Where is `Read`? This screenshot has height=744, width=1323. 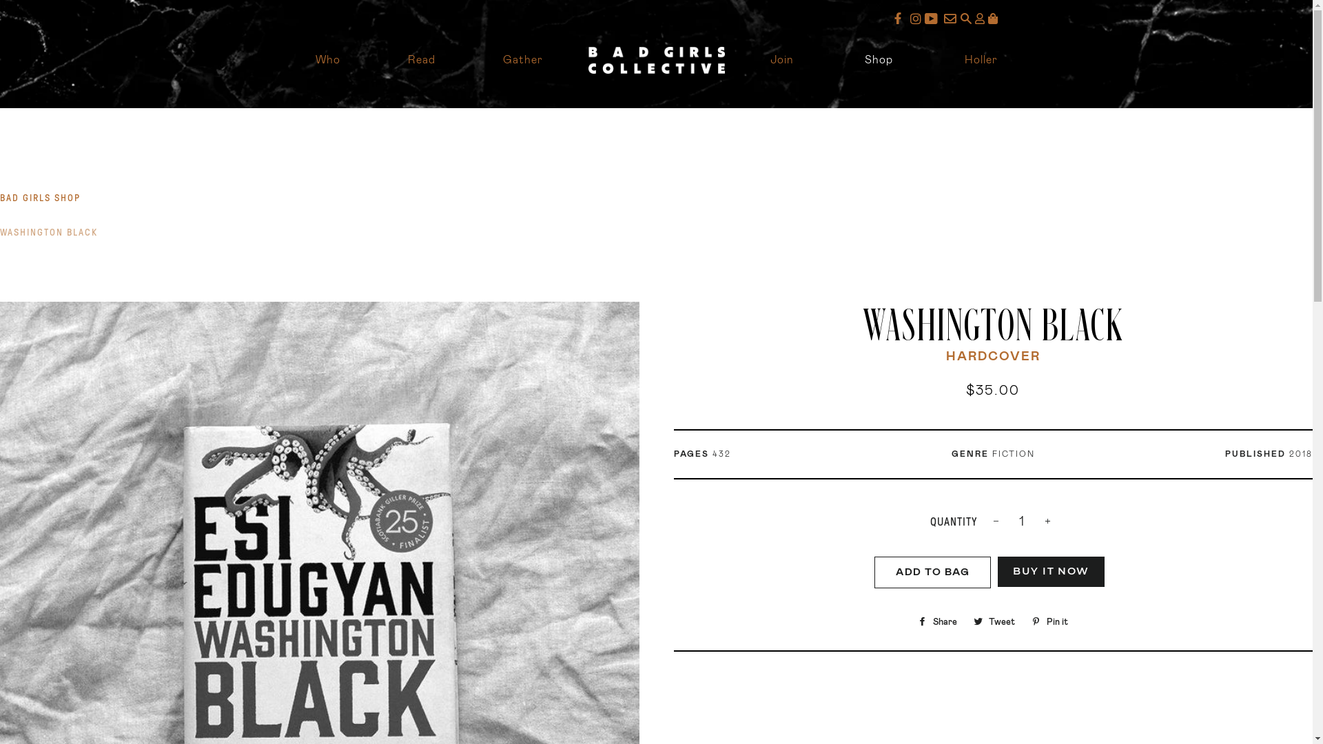
Read is located at coordinates (422, 61).